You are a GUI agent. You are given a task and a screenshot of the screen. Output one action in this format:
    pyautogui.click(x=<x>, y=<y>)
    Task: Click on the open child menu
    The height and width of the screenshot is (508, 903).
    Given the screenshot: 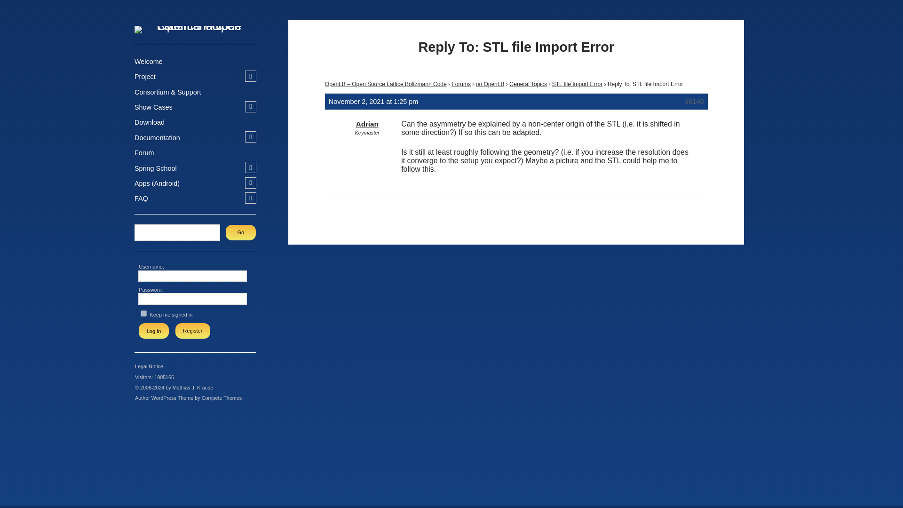 What is the action you would take?
    pyautogui.click(x=250, y=76)
    